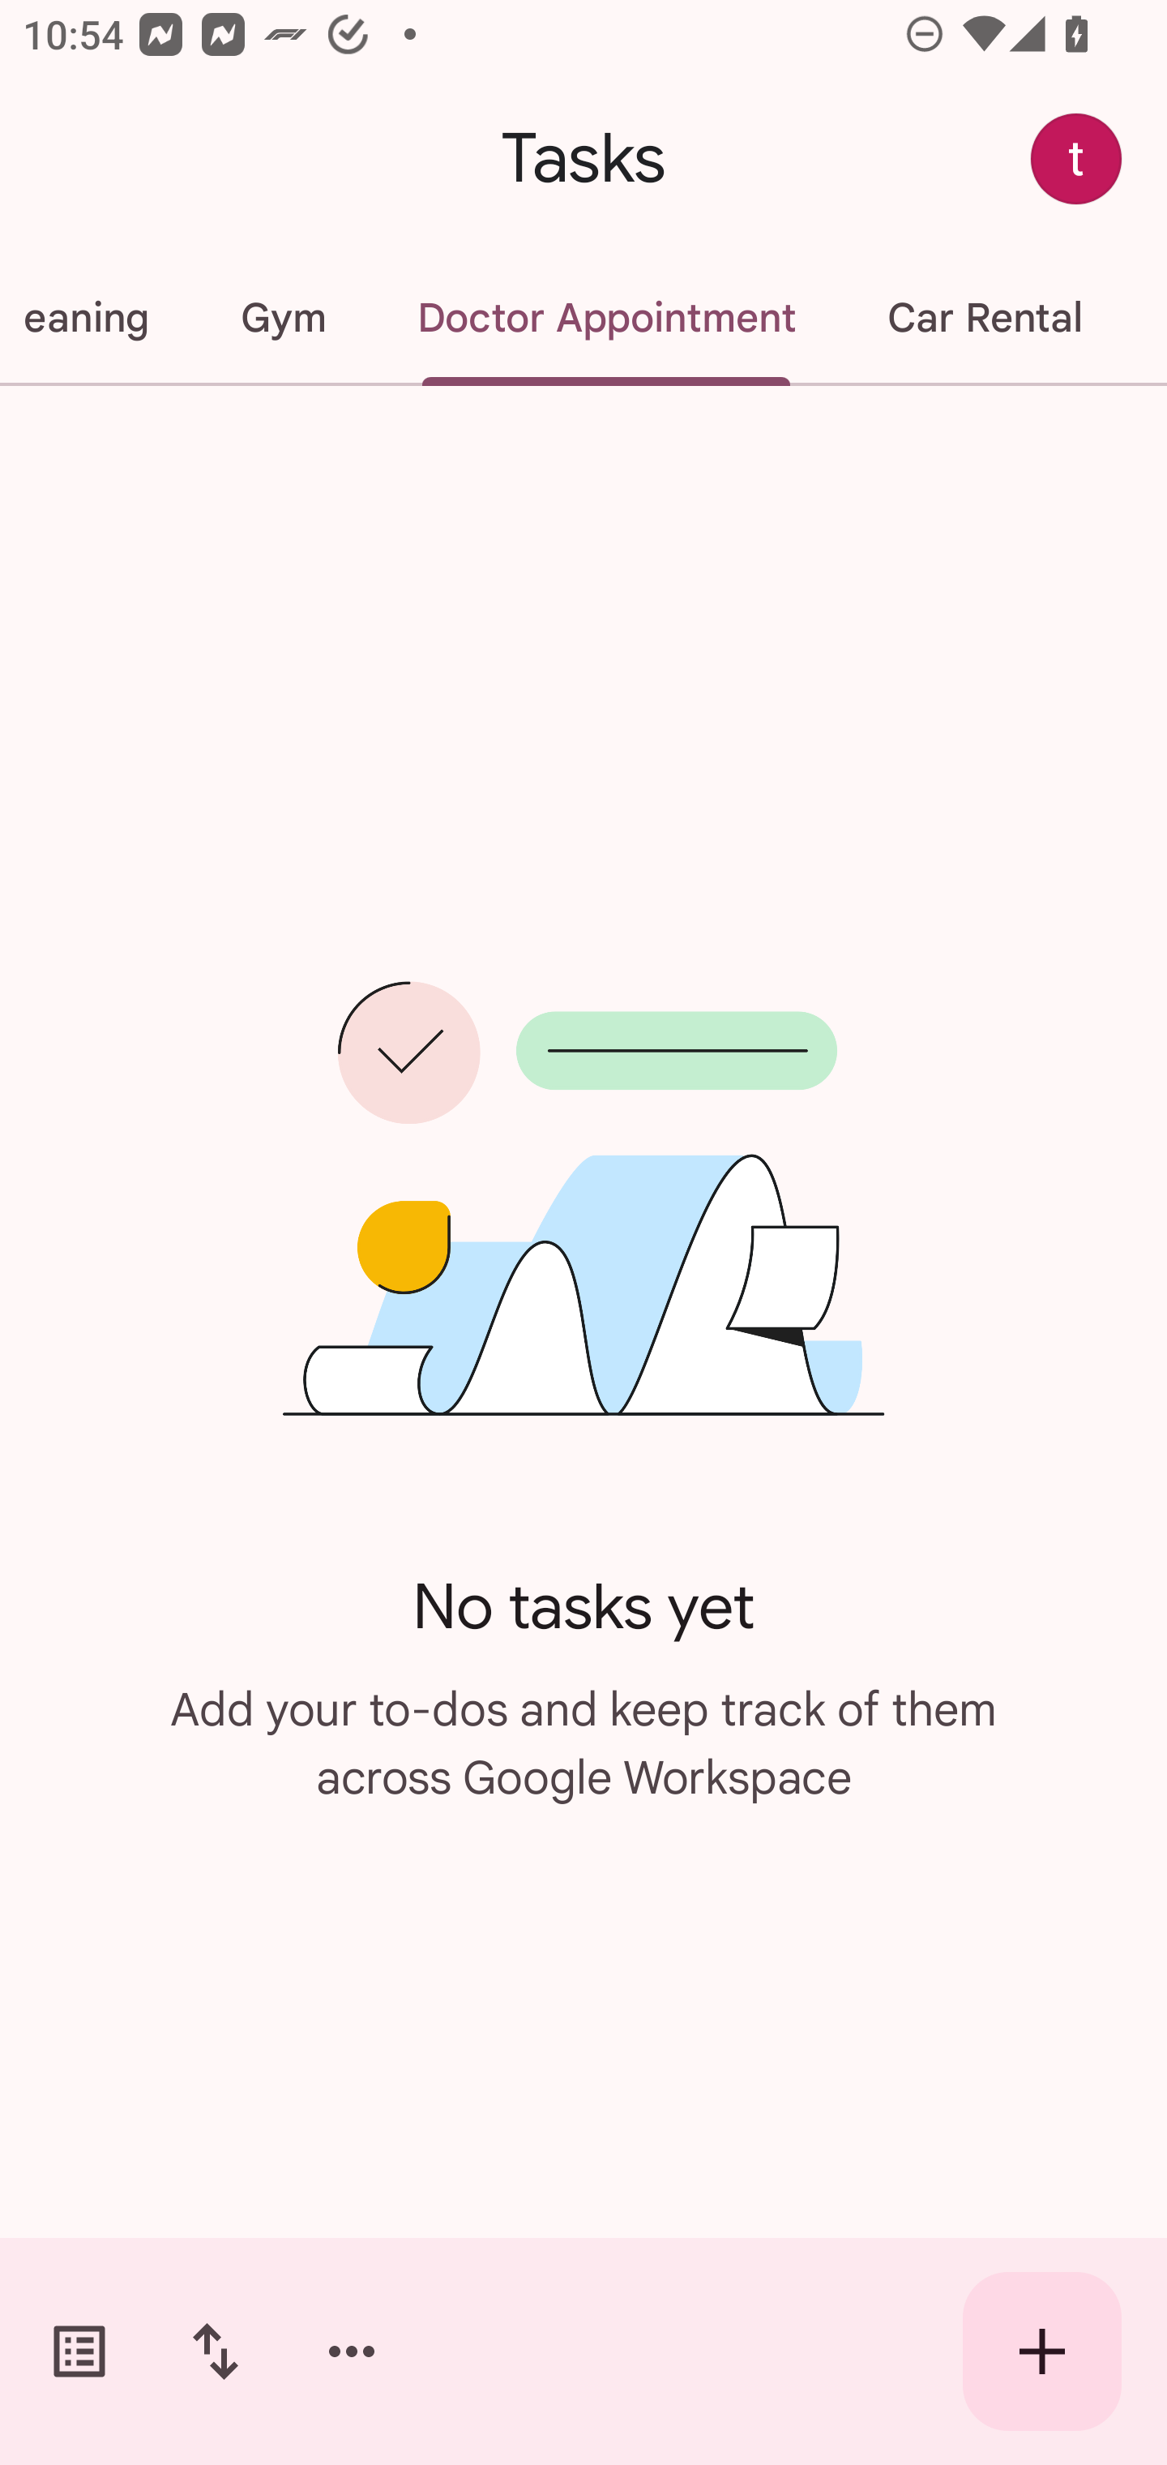  What do you see at coordinates (984, 318) in the screenshot?
I see `Car Rental` at bounding box center [984, 318].